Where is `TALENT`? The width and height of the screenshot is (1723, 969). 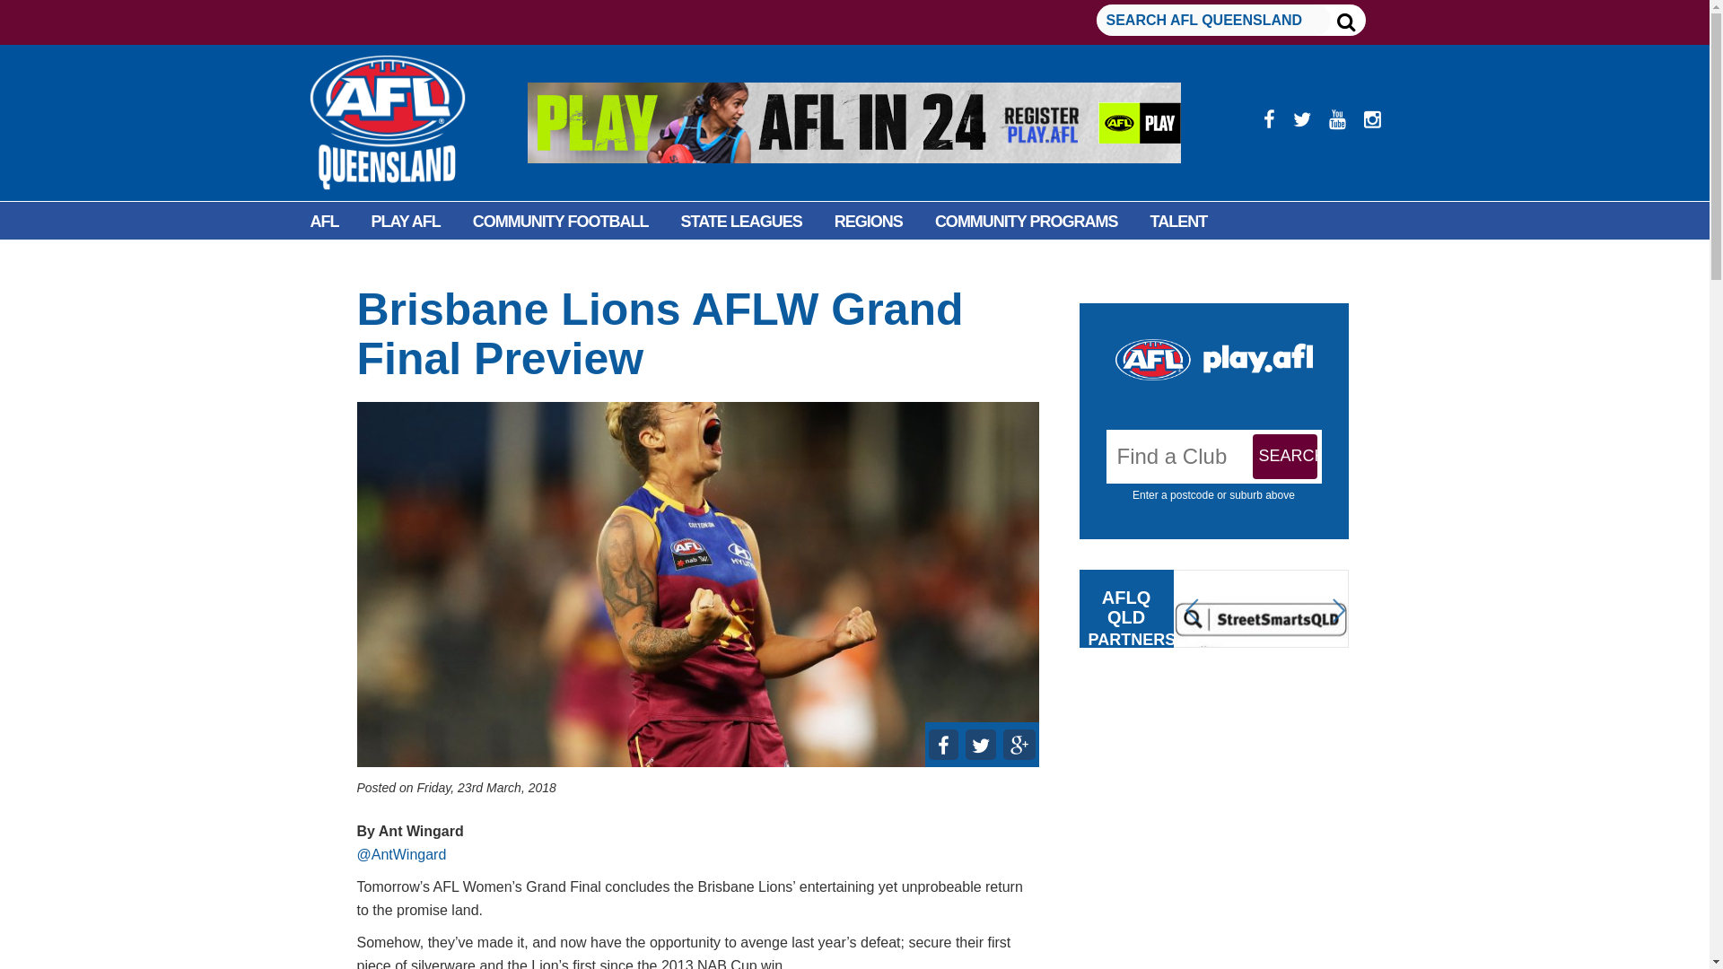
TALENT is located at coordinates (1178, 222).